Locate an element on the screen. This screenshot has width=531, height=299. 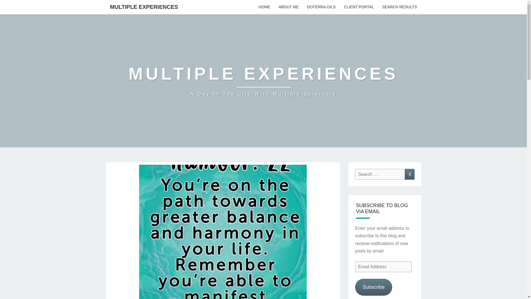
MULTIPLE EXPERIENCES is located at coordinates (144, 7).